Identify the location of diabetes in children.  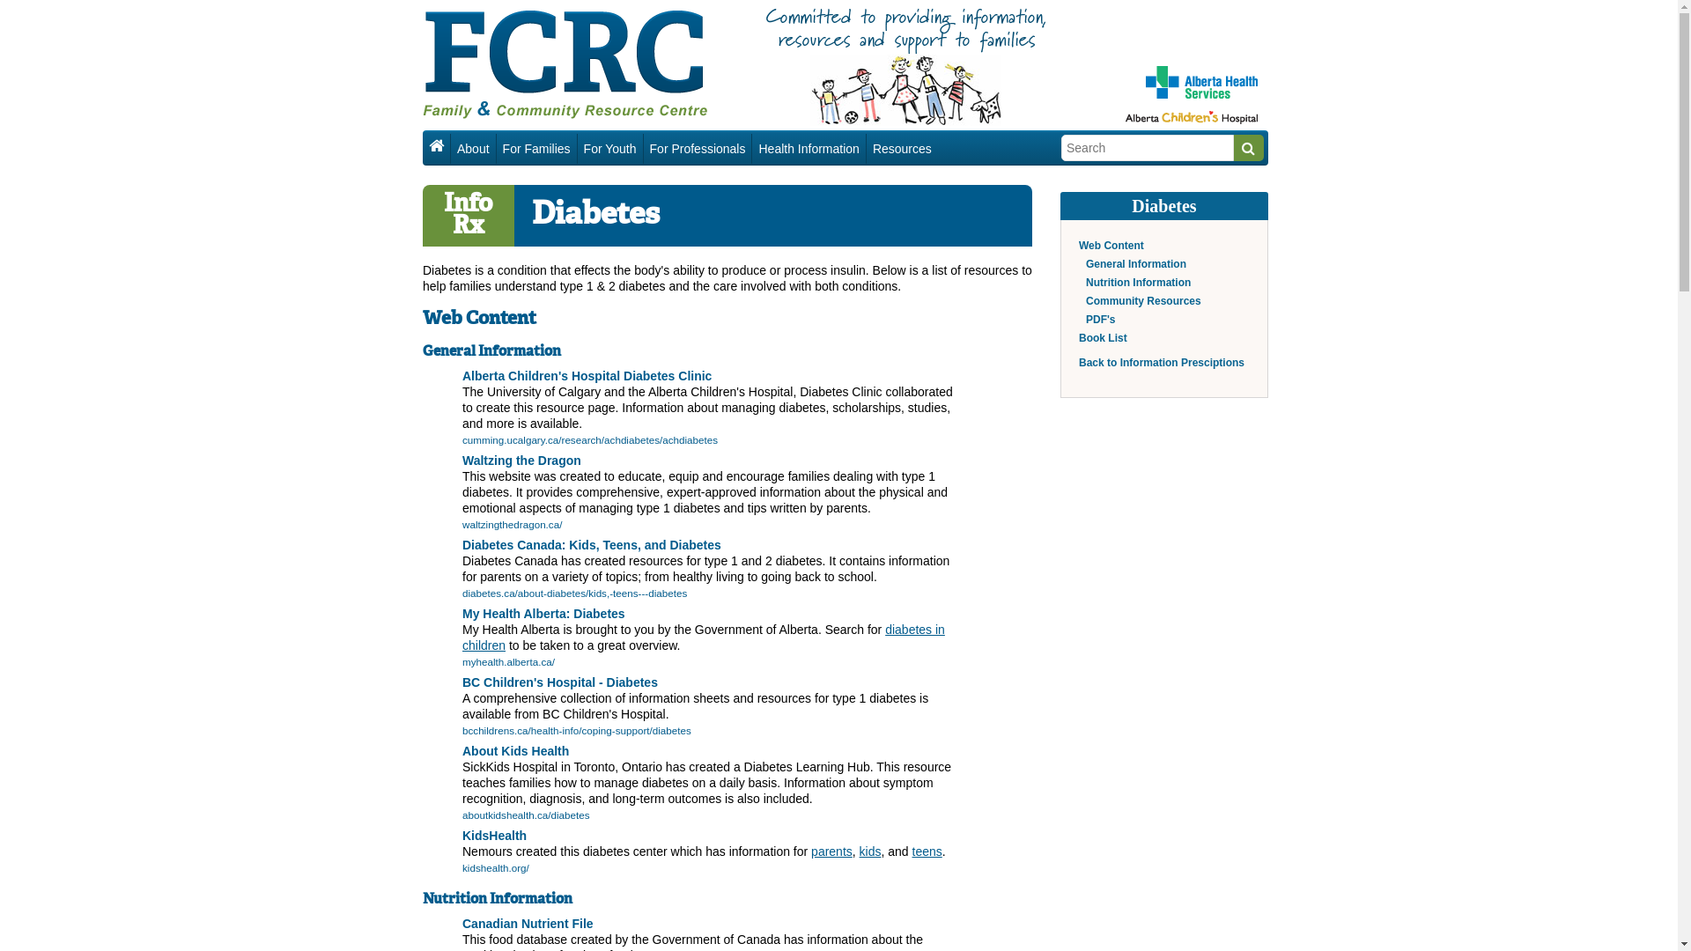
(704, 638).